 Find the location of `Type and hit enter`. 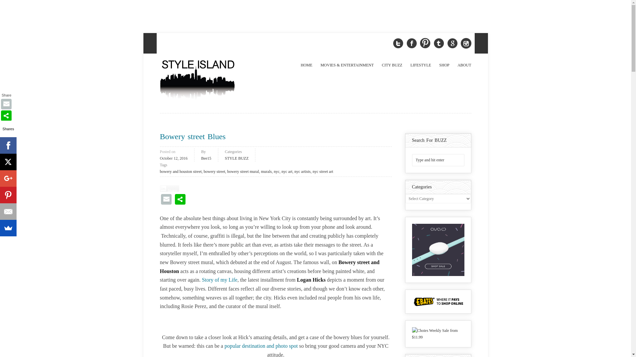

Type and hit enter is located at coordinates (438, 160).